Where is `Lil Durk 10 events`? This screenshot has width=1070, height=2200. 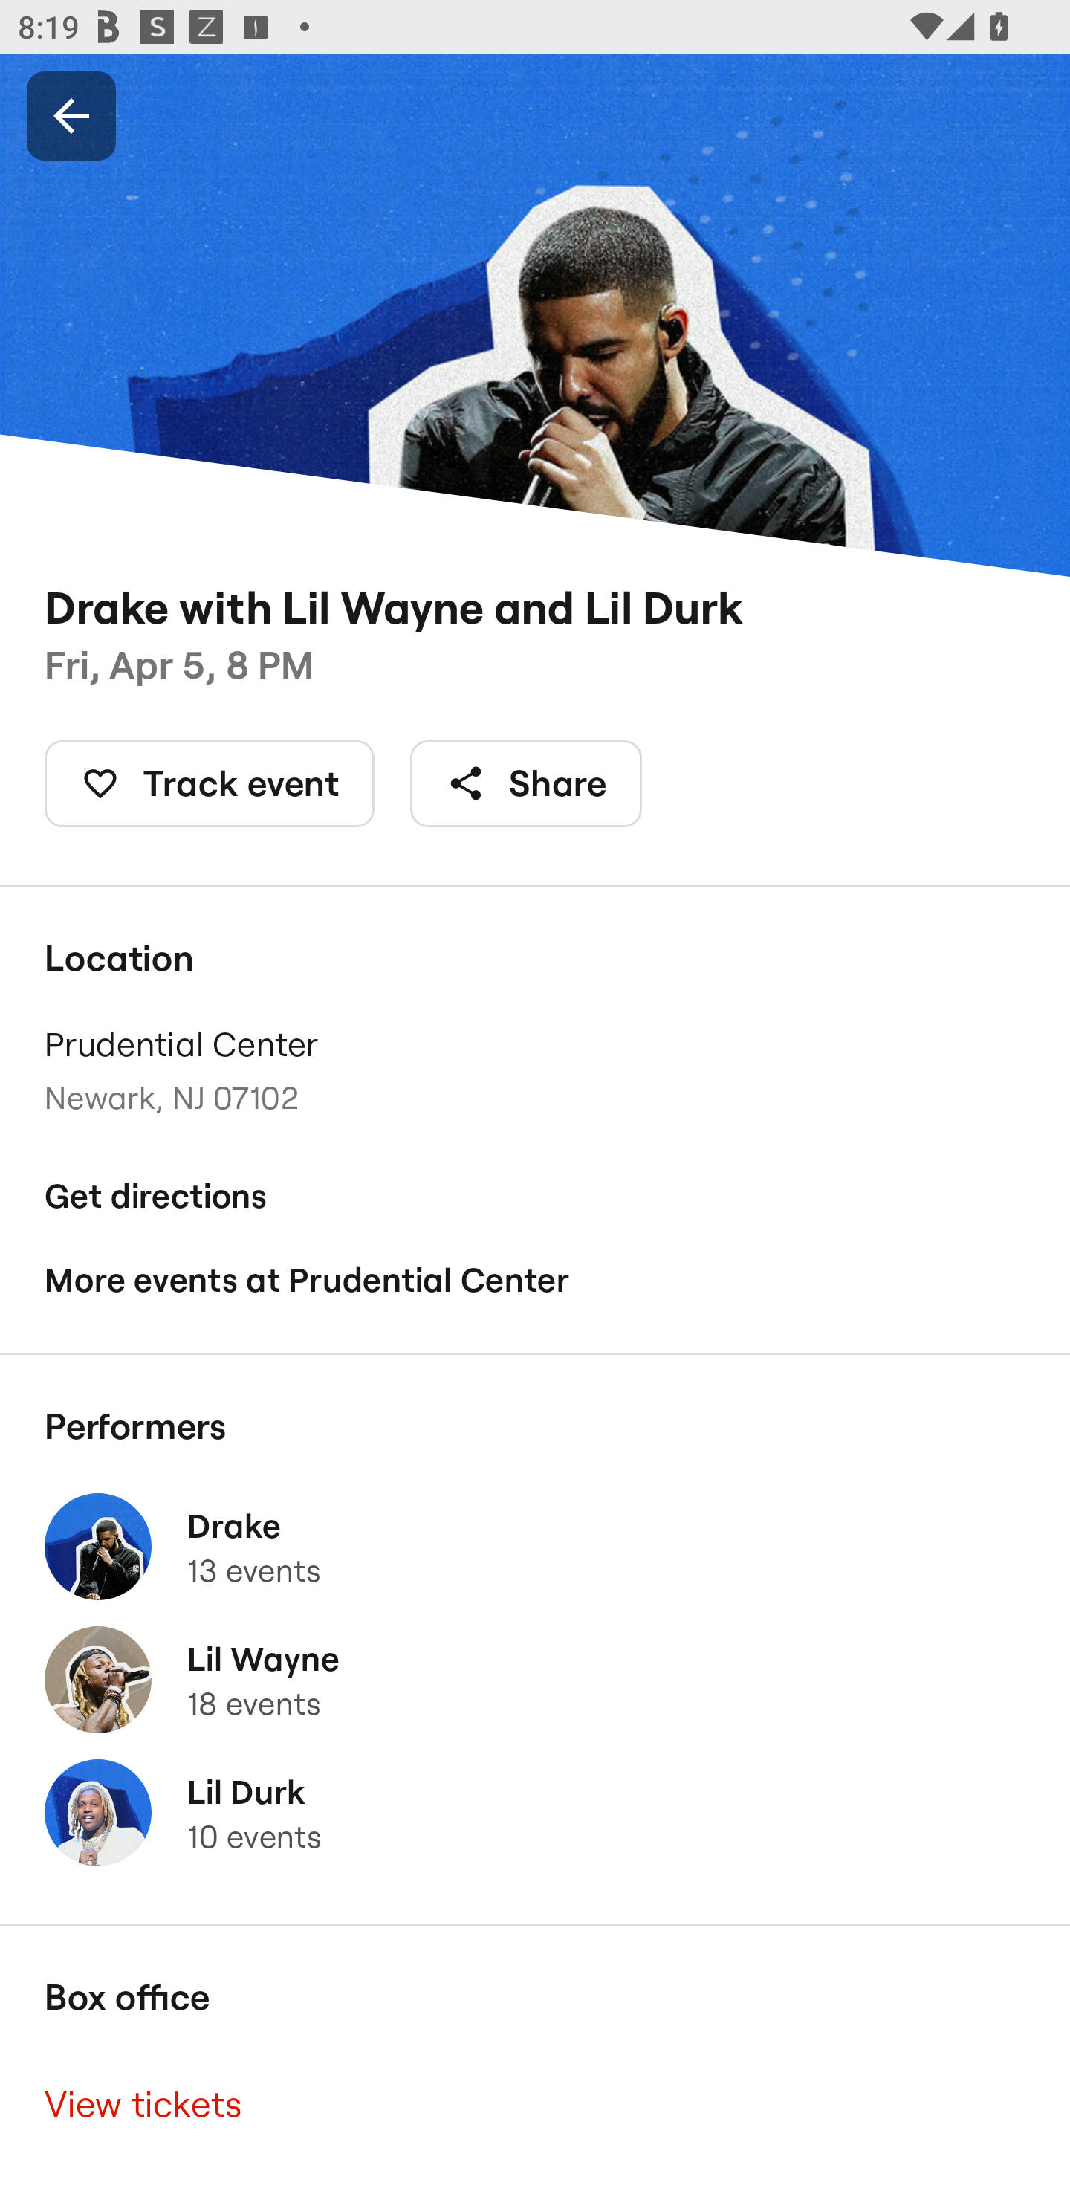
Lil Durk 10 events is located at coordinates (535, 1812).